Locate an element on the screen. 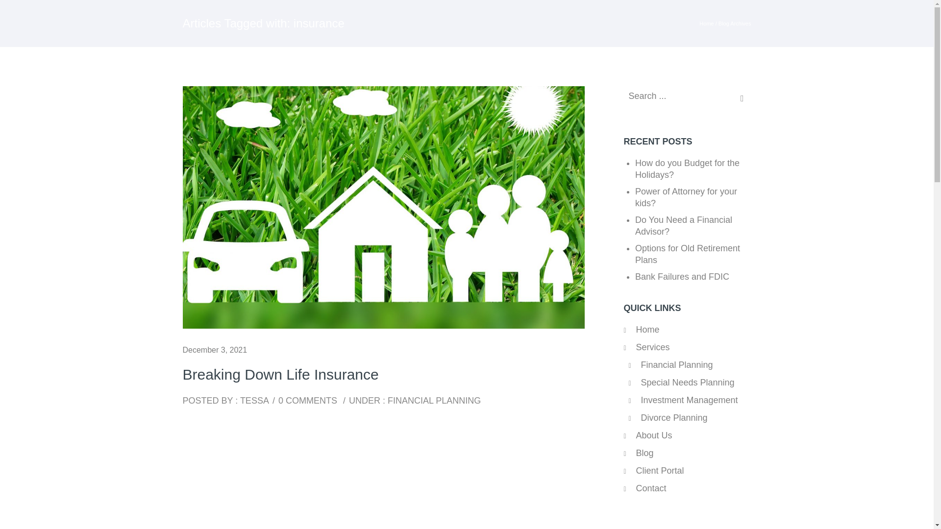 The image size is (941, 529). Special Needs Planning is located at coordinates (688, 382).